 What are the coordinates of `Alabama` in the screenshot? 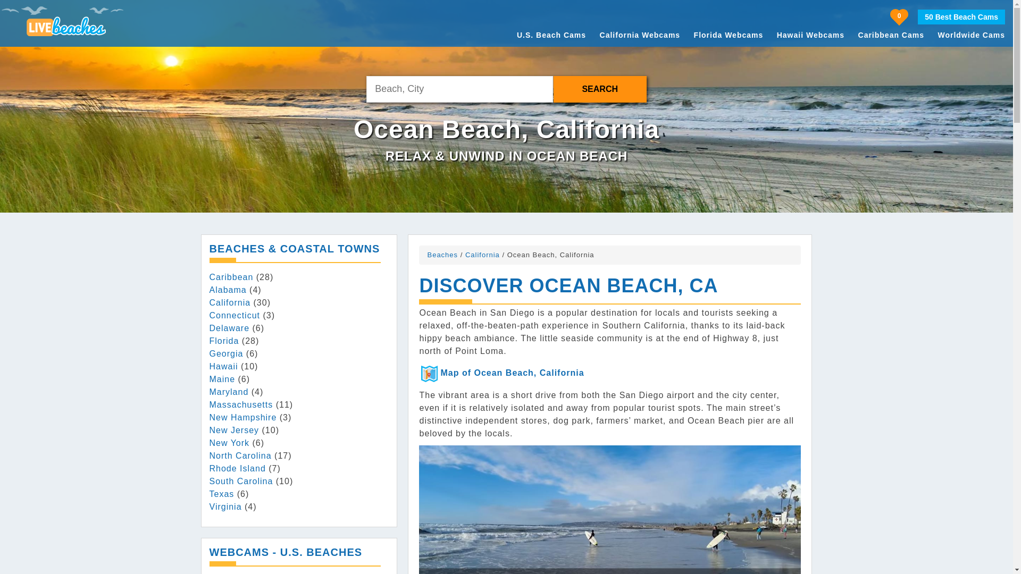 It's located at (228, 290).